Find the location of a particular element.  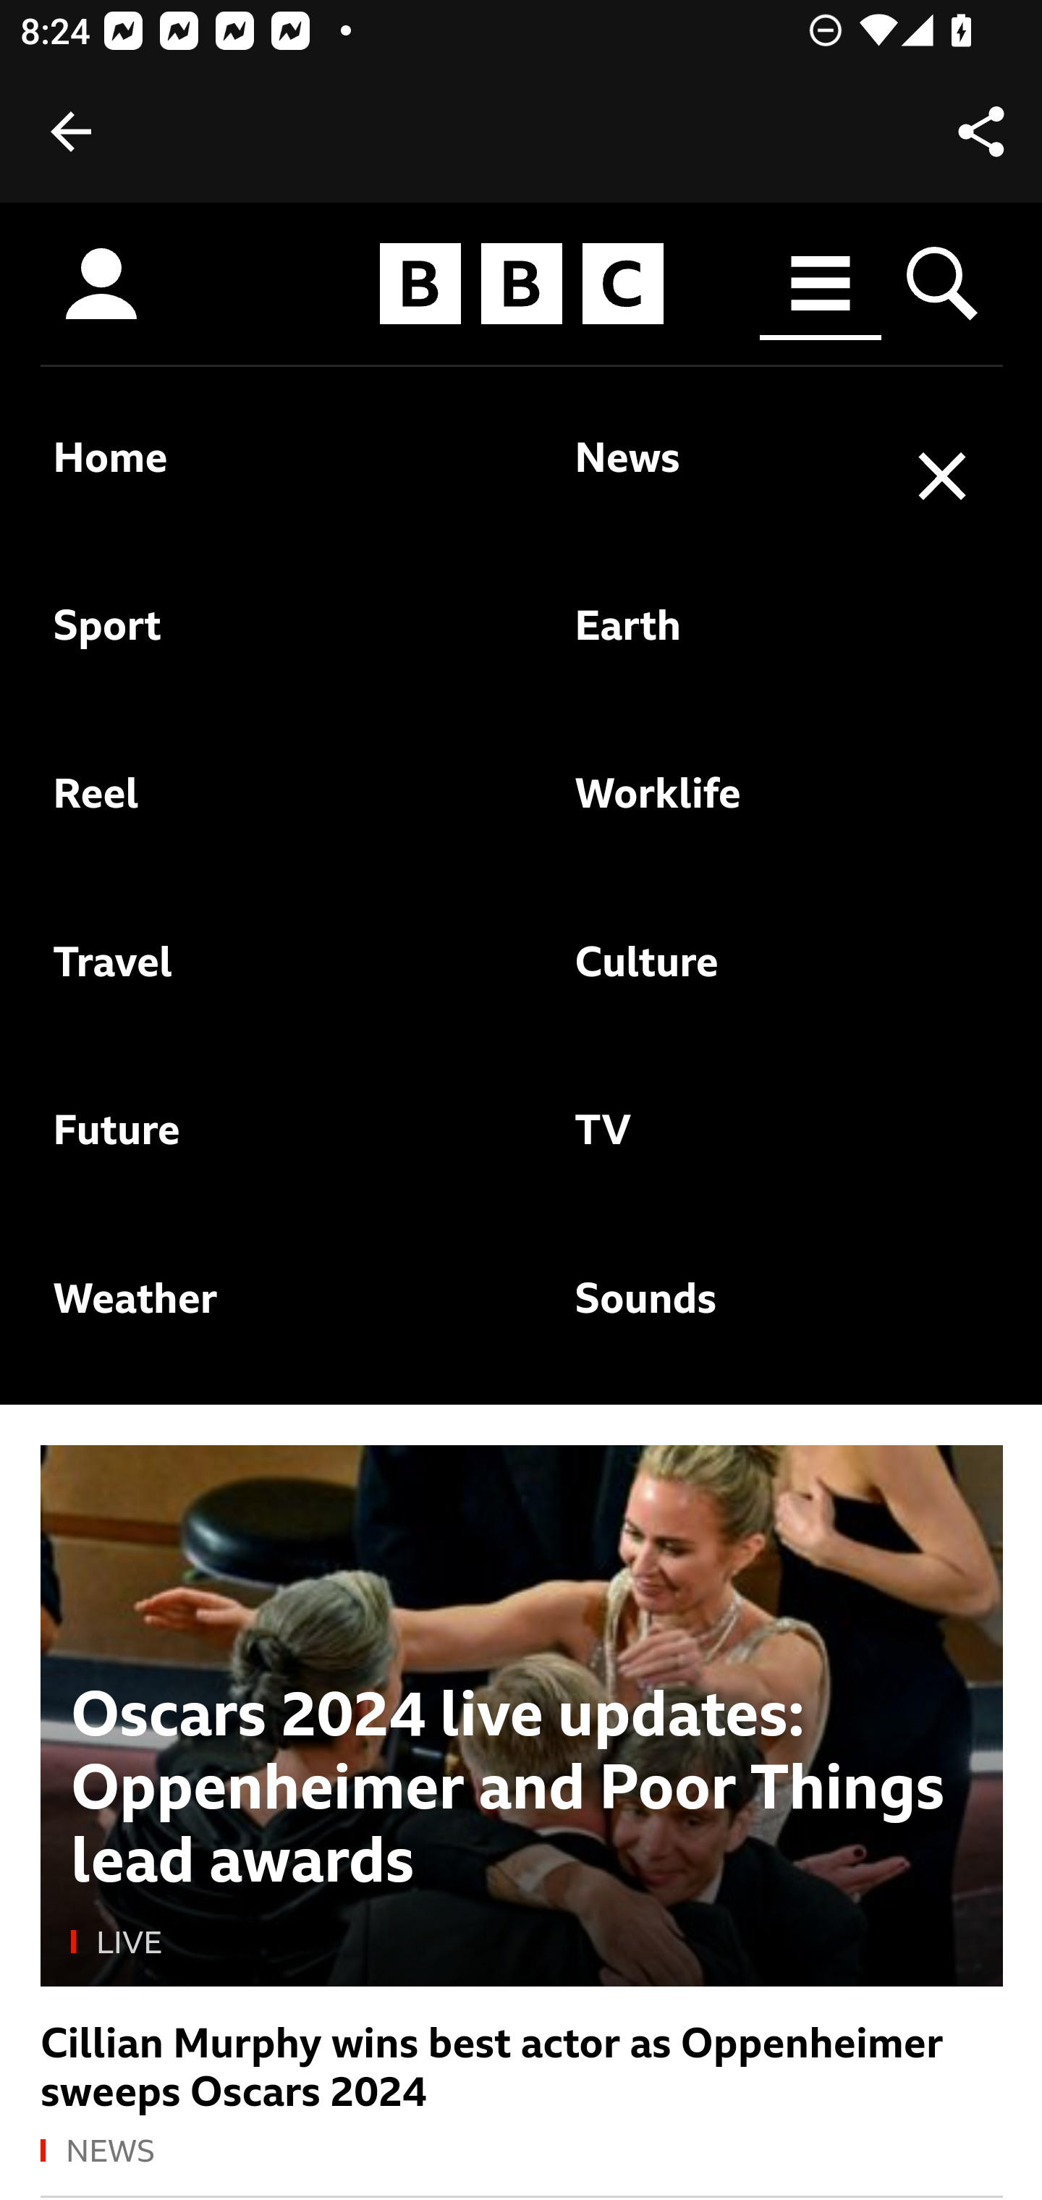

Worklife is located at coordinates (723, 808).